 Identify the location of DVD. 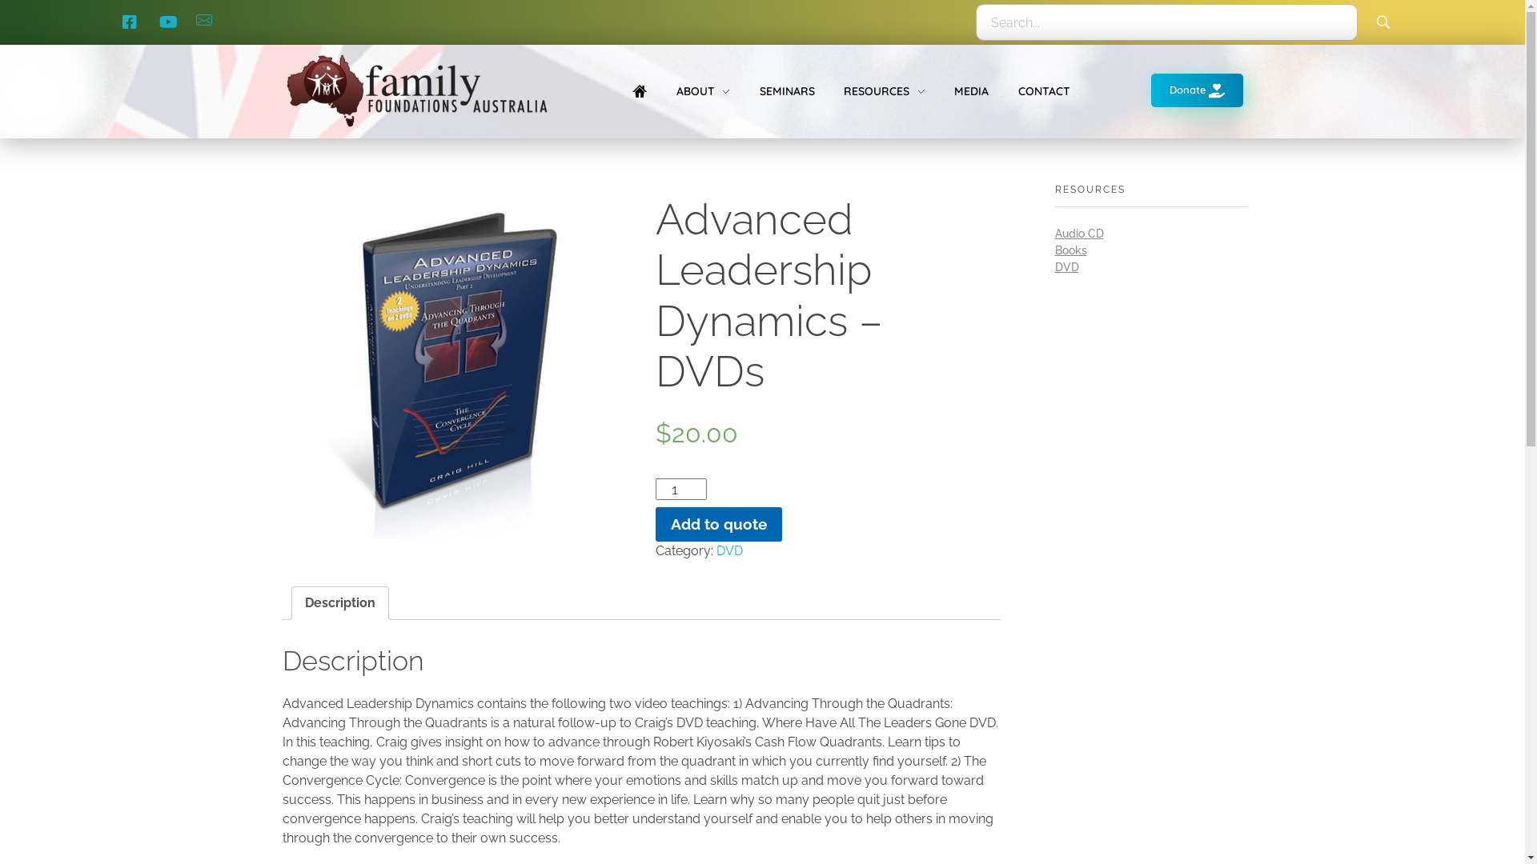
(730, 550).